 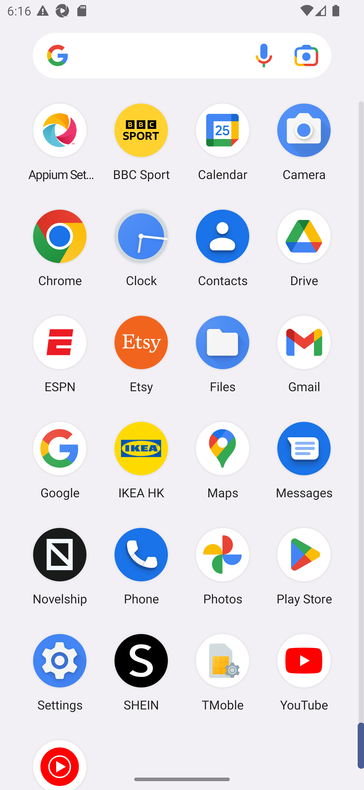 What do you see at coordinates (141, 460) in the screenshot?
I see `IKEA HK` at bounding box center [141, 460].